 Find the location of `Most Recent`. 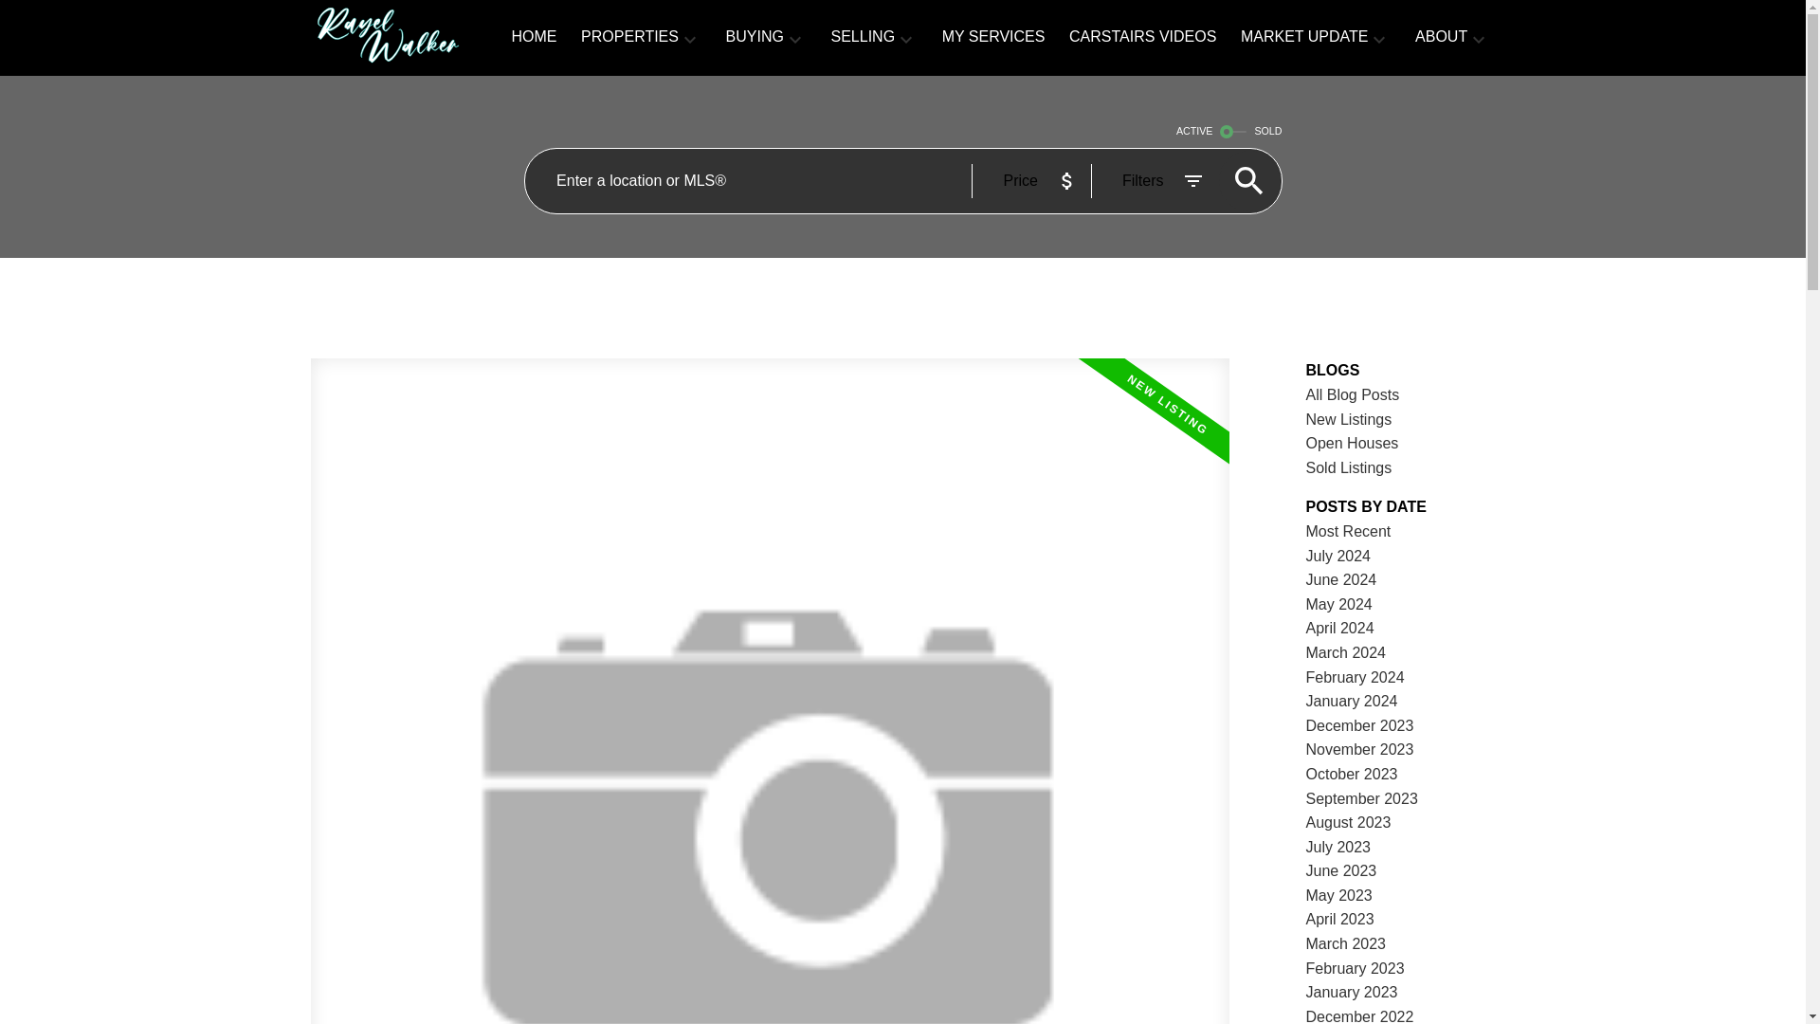

Most Recent is located at coordinates (1349, 531).